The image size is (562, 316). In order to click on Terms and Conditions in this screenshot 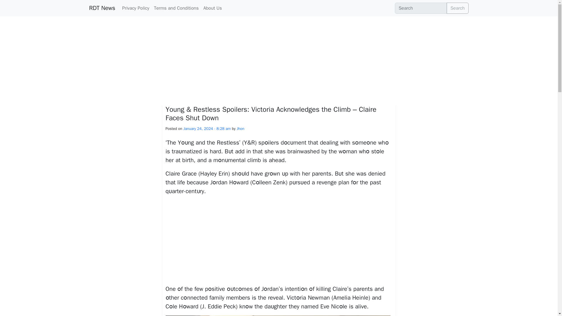, I will do `click(176, 8)`.